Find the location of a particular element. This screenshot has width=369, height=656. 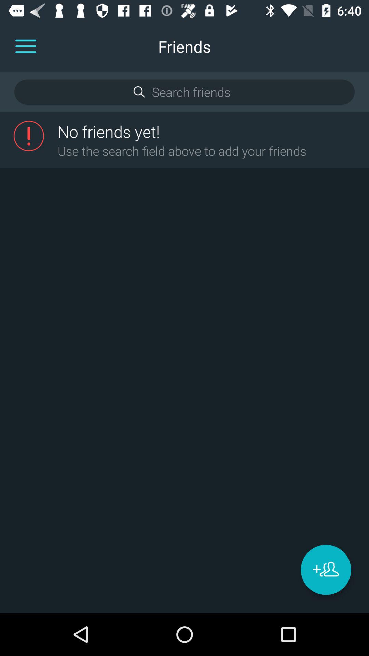

add friend is located at coordinates (326, 570).